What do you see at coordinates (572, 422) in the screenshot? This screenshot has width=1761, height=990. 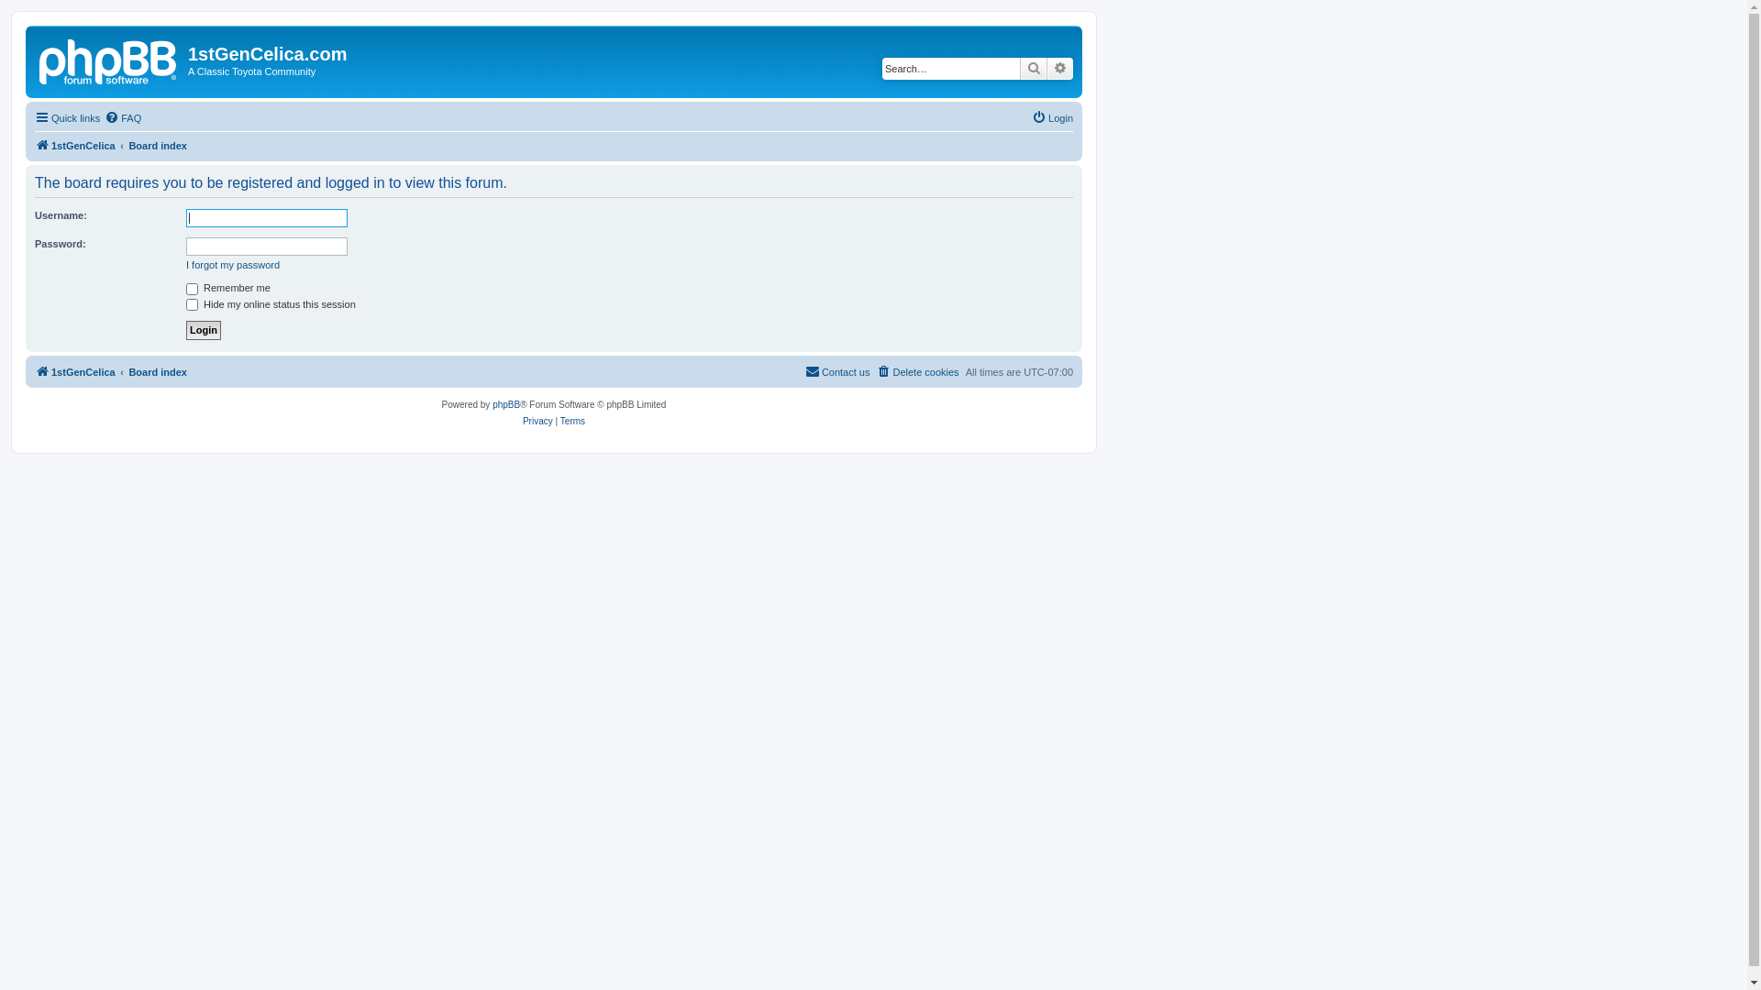 I see `Terms` at bounding box center [572, 422].